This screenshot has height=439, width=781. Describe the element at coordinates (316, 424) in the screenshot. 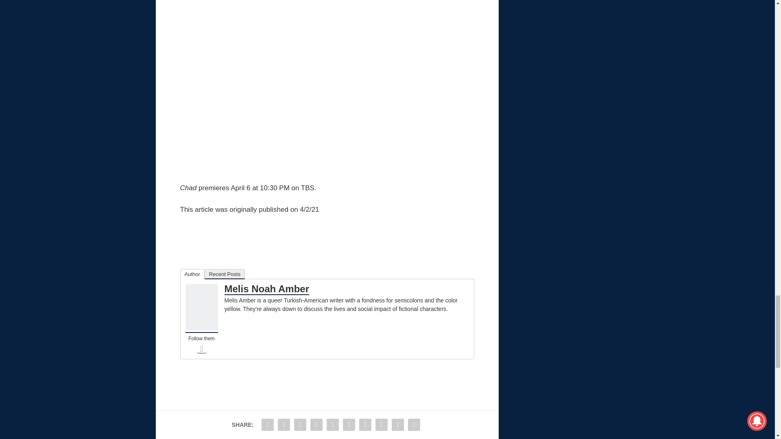

I see `Share "CHAD Review: Nasim Pedrad WHY!?!?!" via Tumblr` at that location.